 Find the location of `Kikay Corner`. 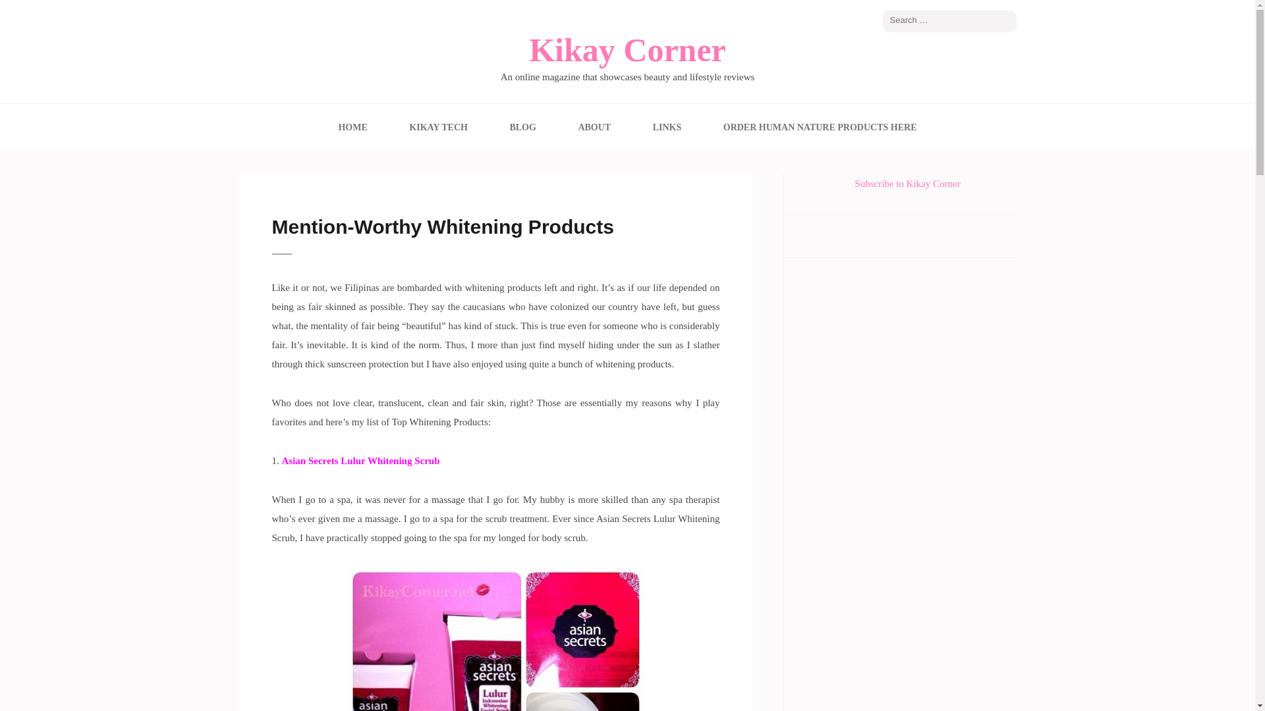

Kikay Corner is located at coordinates (627, 49).